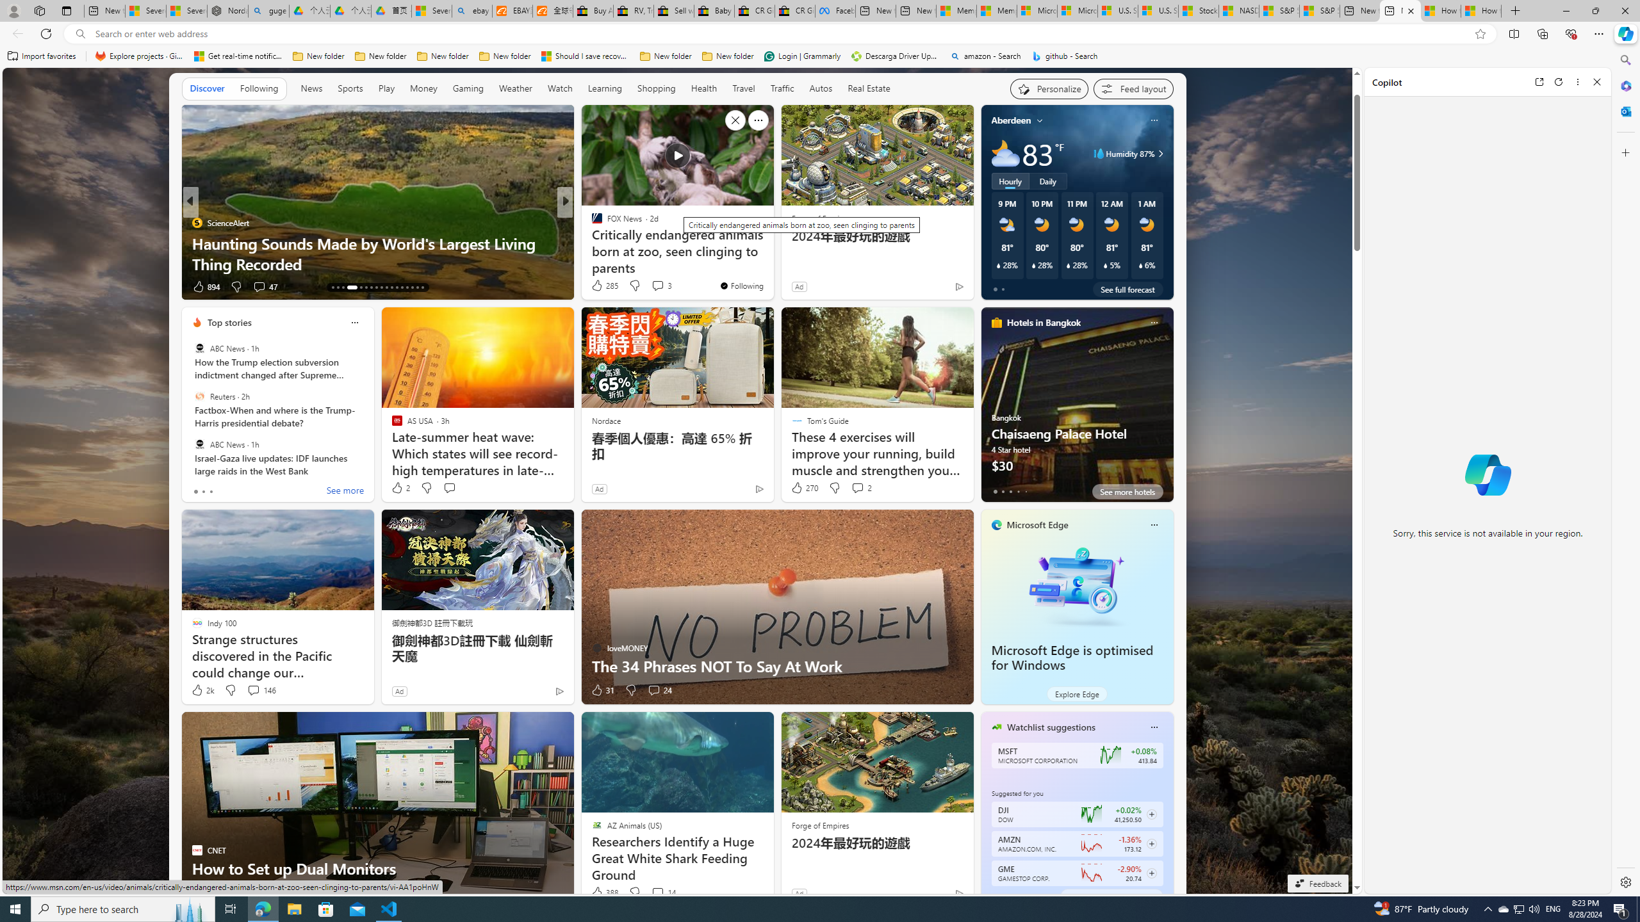 The image size is (1640, 922). What do you see at coordinates (1049, 88) in the screenshot?
I see `Personalize your feed"` at bounding box center [1049, 88].